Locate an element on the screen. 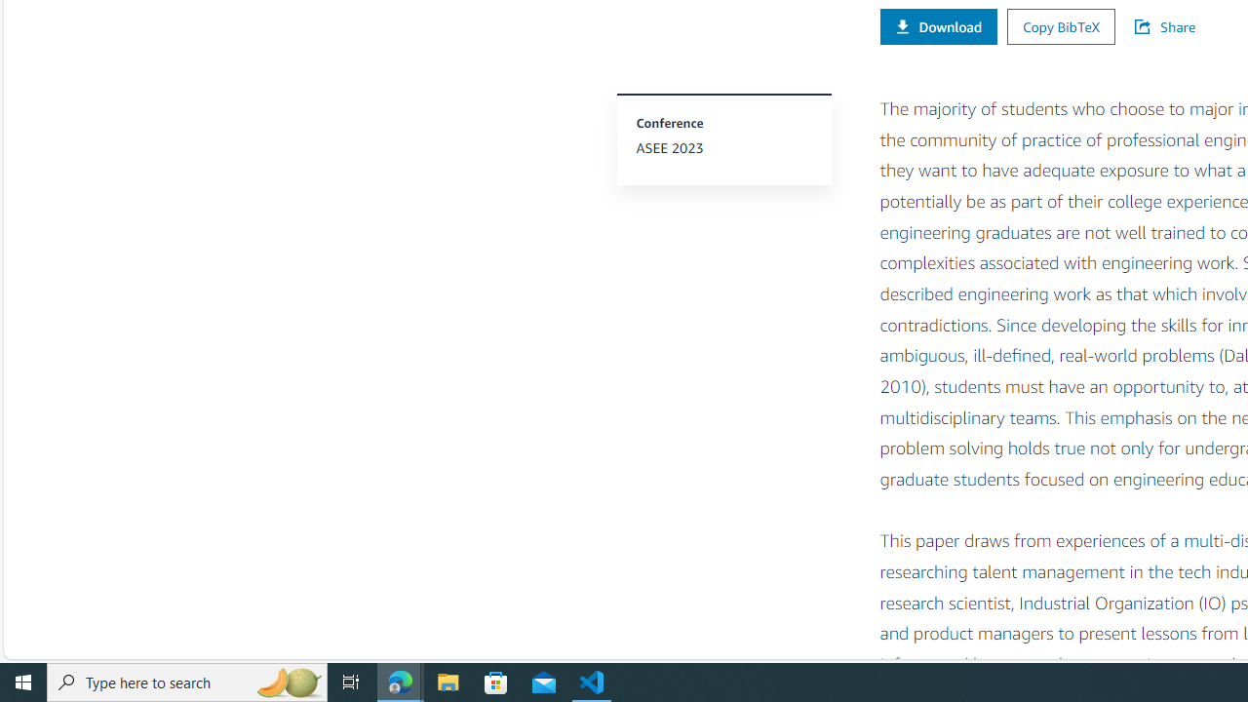 The width and height of the screenshot is (1248, 702). Download is located at coordinates (938, 25).